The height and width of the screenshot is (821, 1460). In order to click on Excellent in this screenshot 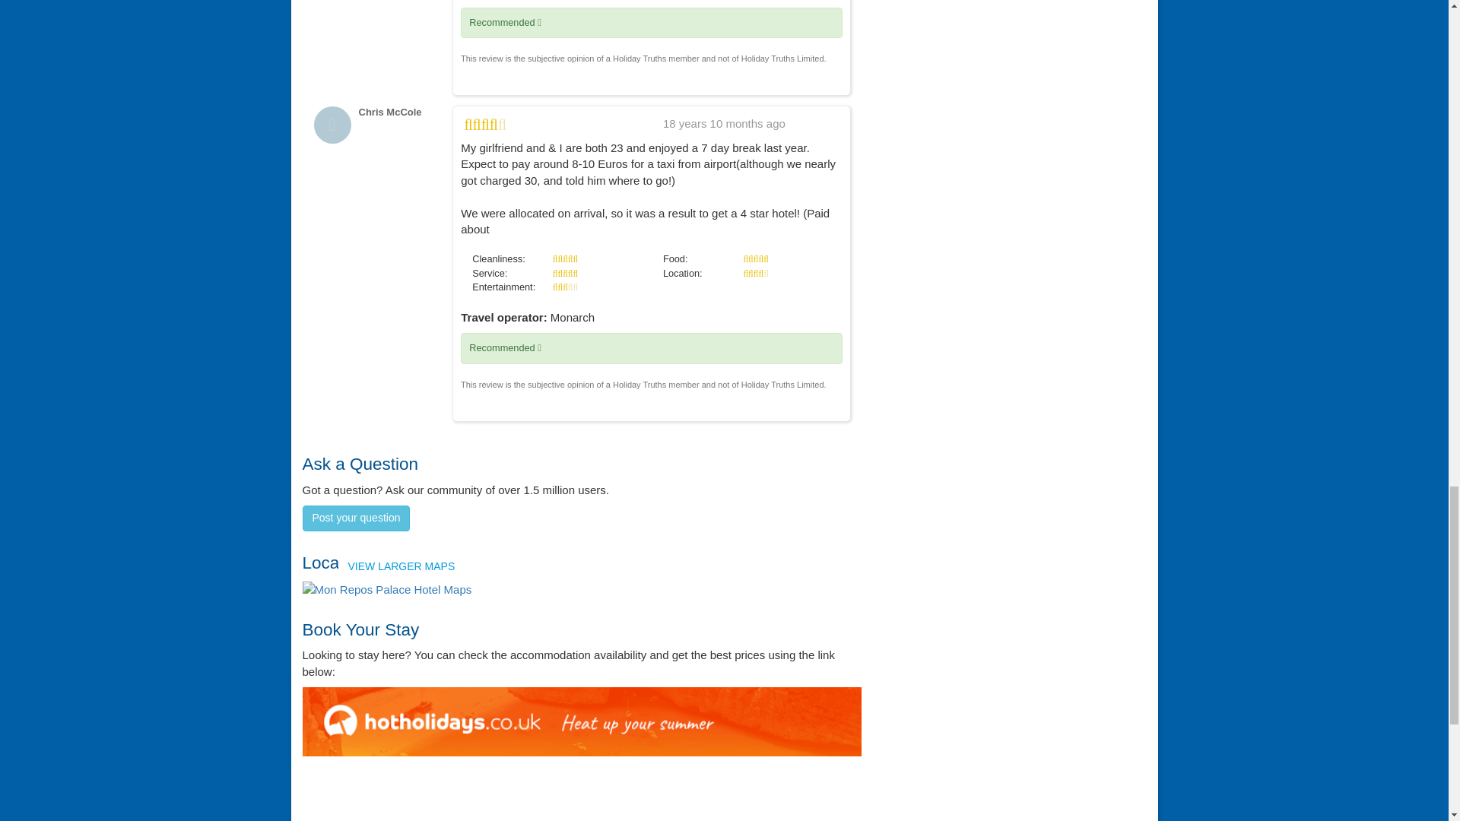, I will do `click(566, 258)`.